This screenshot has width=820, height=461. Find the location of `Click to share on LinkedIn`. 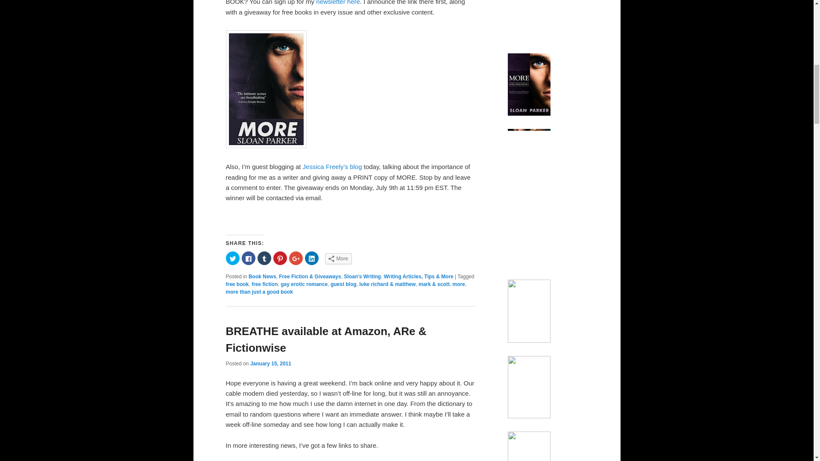

Click to share on LinkedIn is located at coordinates (312, 258).